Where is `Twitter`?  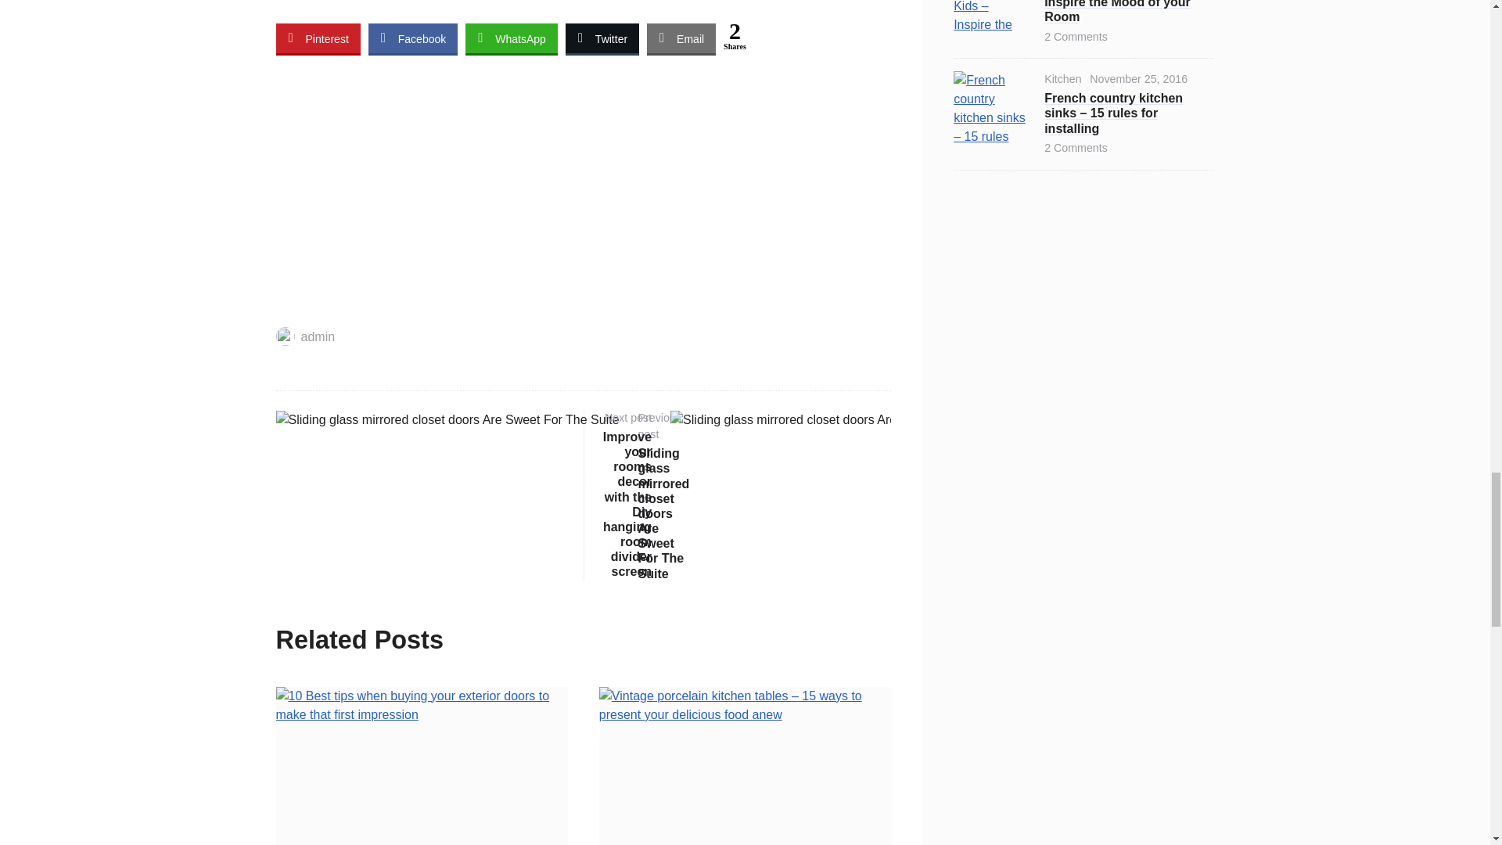
Twitter is located at coordinates (602, 38).